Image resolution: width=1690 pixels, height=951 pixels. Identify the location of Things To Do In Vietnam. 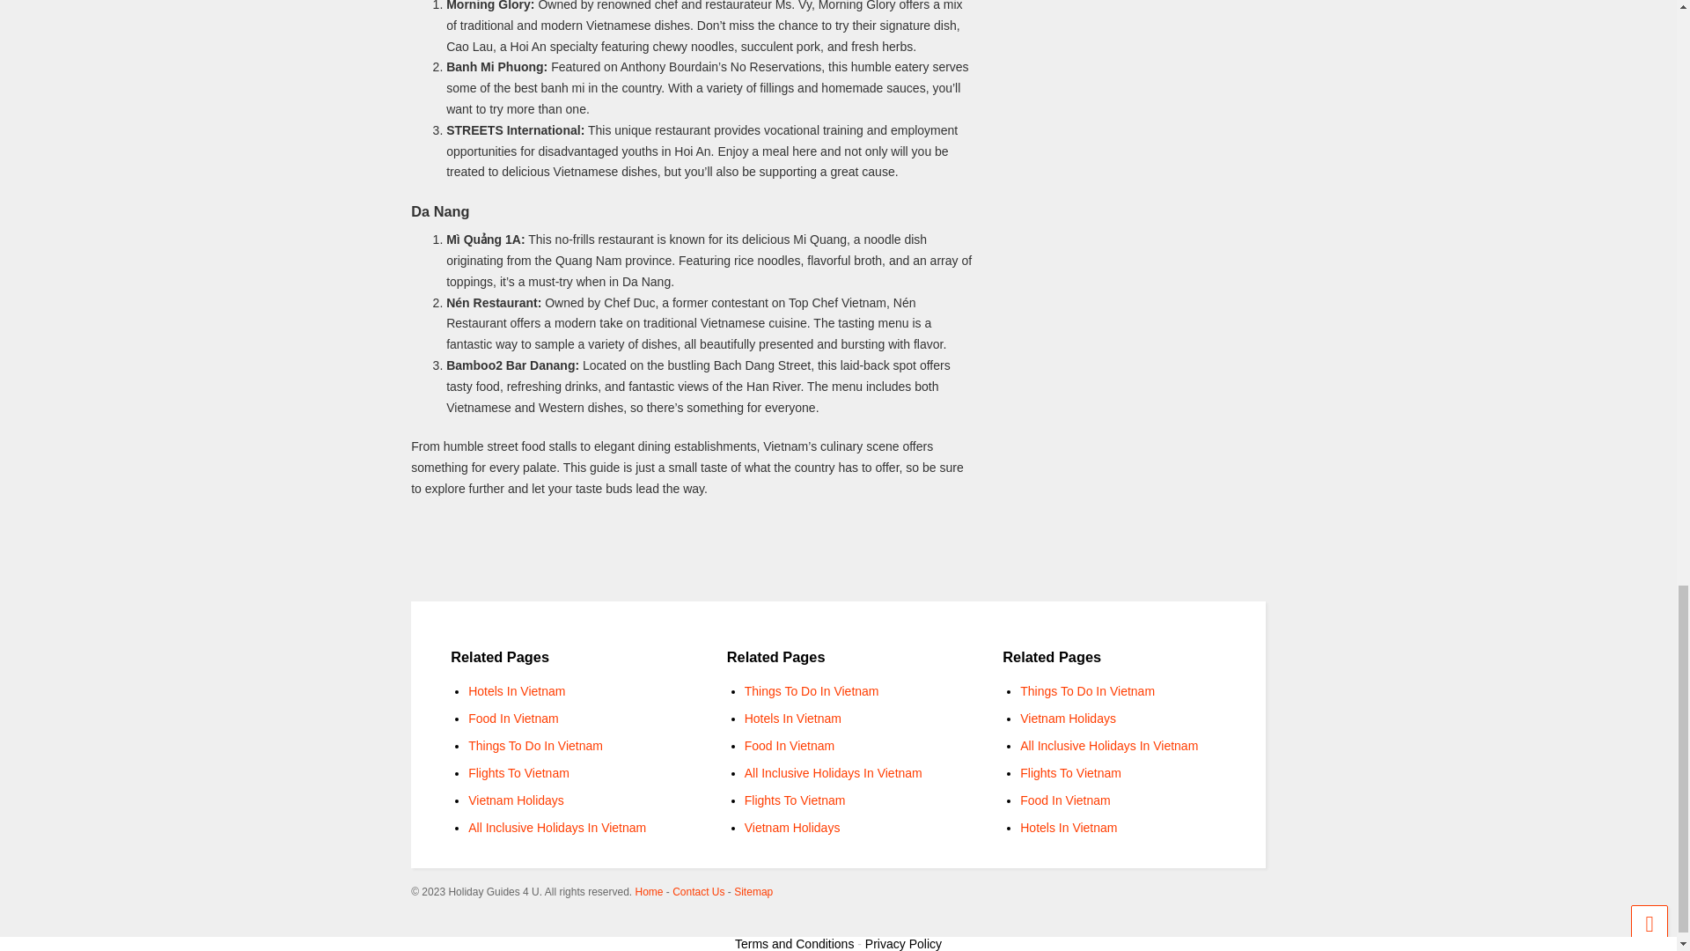
(535, 746).